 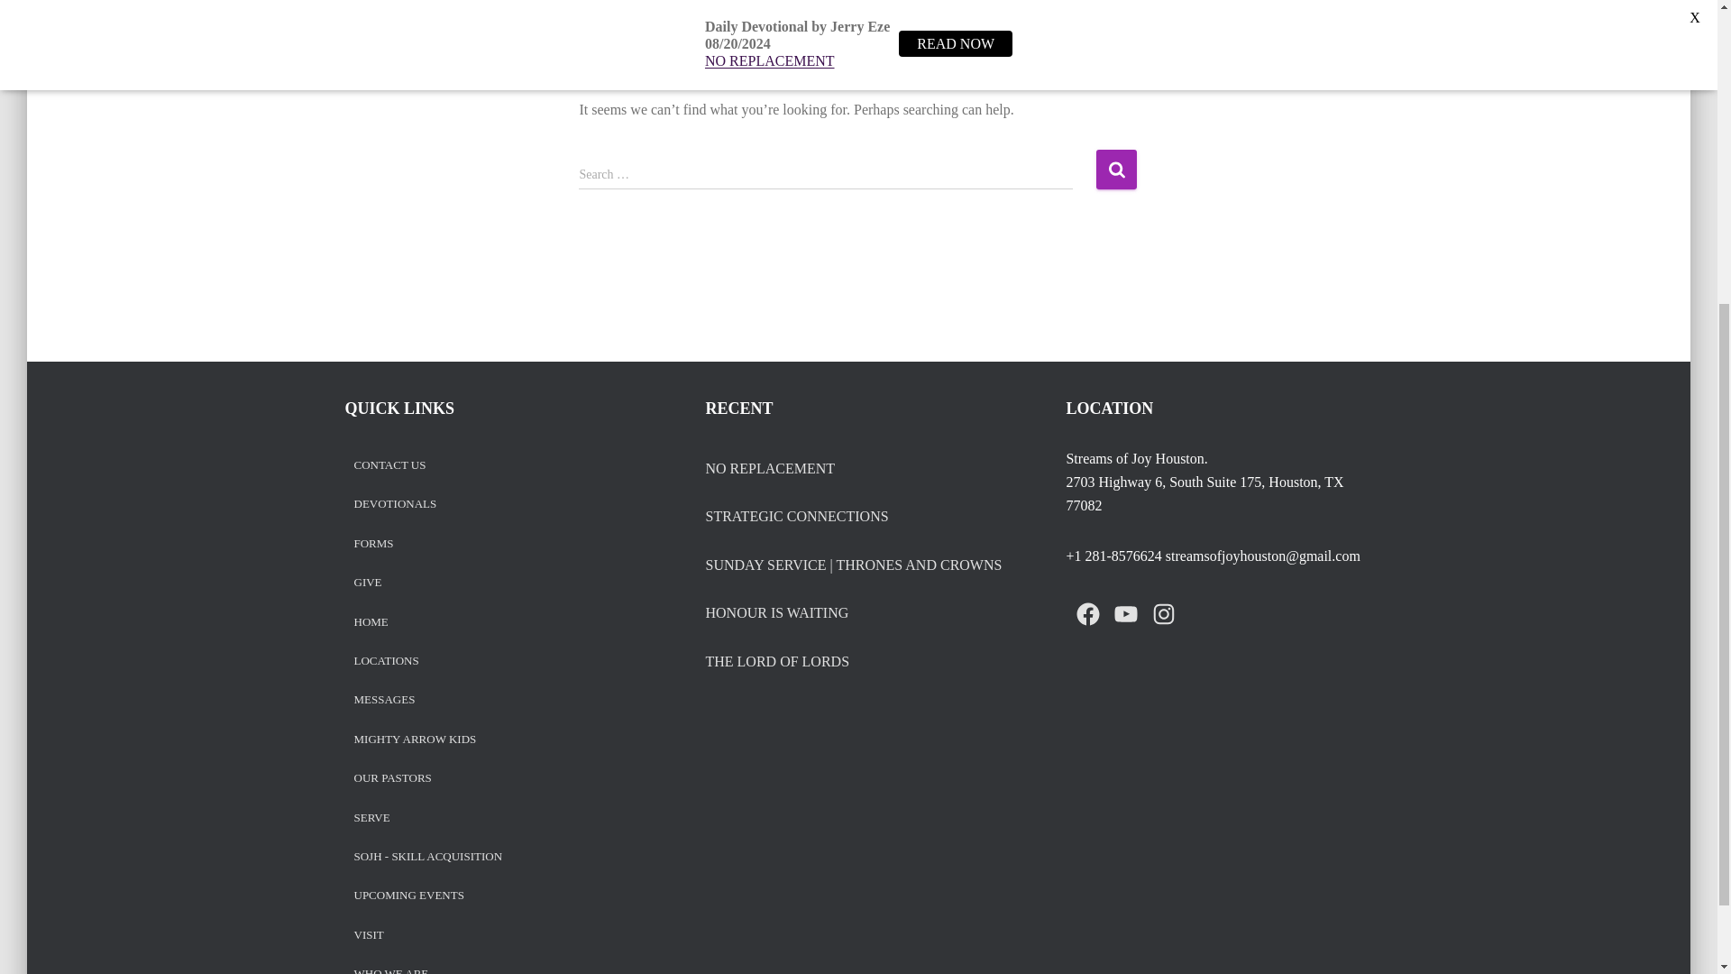 What do you see at coordinates (408, 896) in the screenshot?
I see `UPCOMING EVENTS` at bounding box center [408, 896].